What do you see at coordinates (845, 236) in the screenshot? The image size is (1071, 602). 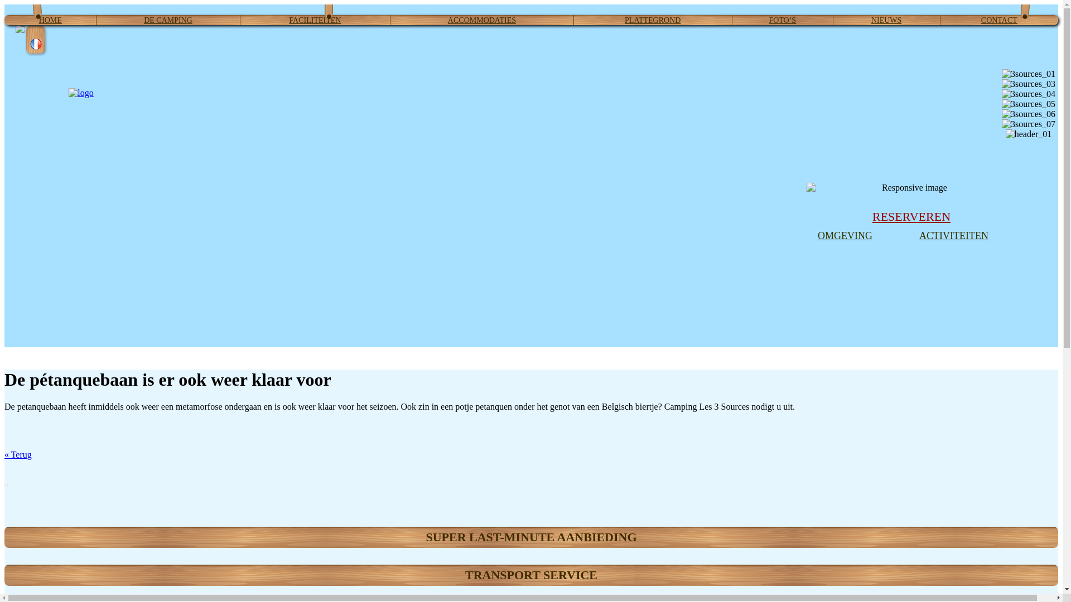 I see `OMGEVING` at bounding box center [845, 236].